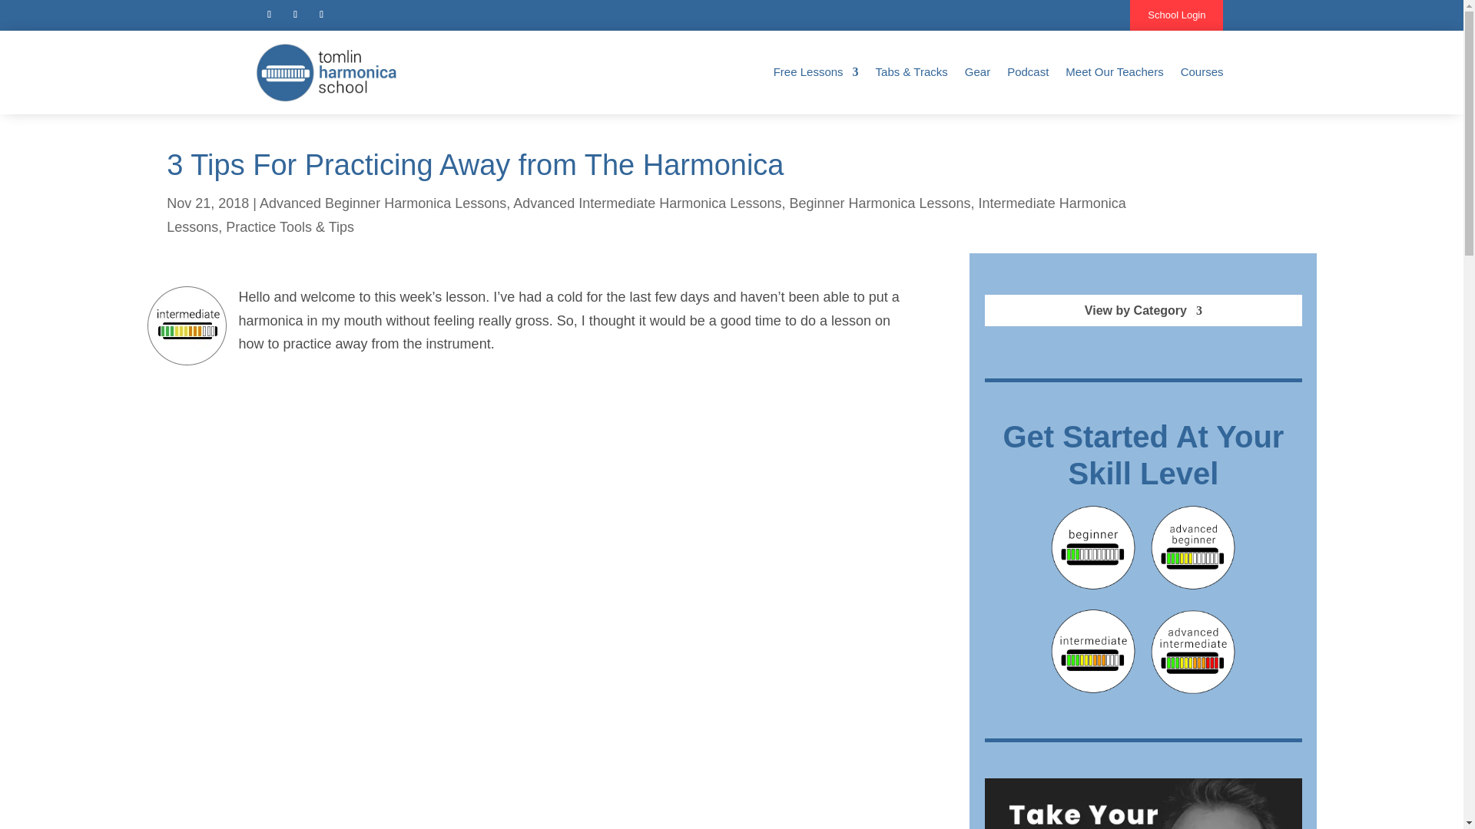 Image resolution: width=1475 pixels, height=829 pixels. Describe the element at coordinates (269, 15) in the screenshot. I see `Follow on Youtube` at that location.